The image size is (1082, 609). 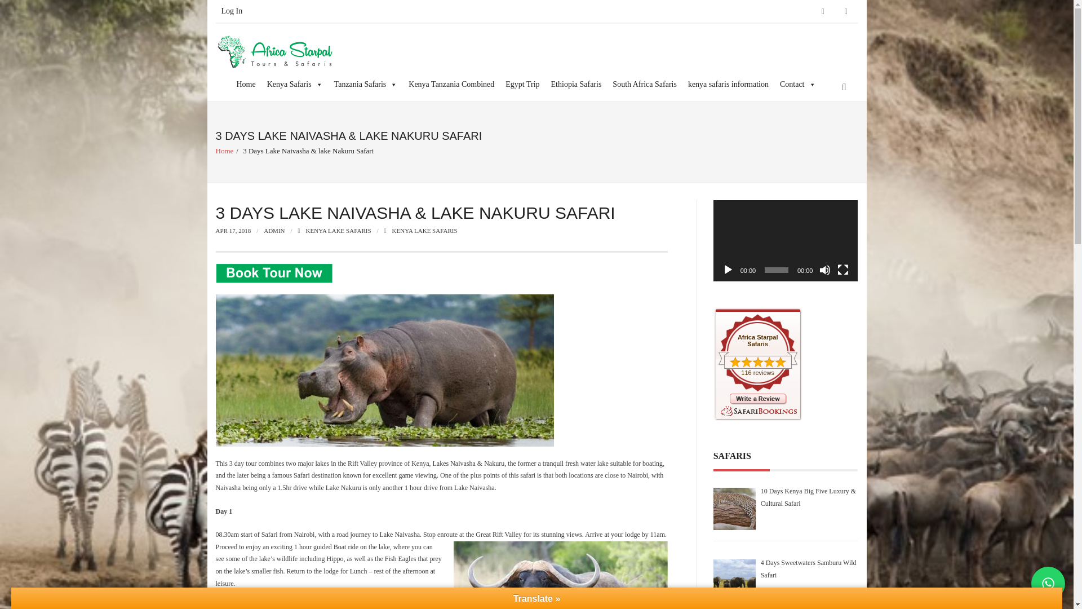 What do you see at coordinates (366, 84) in the screenshot?
I see `Tanzania Safaris` at bounding box center [366, 84].